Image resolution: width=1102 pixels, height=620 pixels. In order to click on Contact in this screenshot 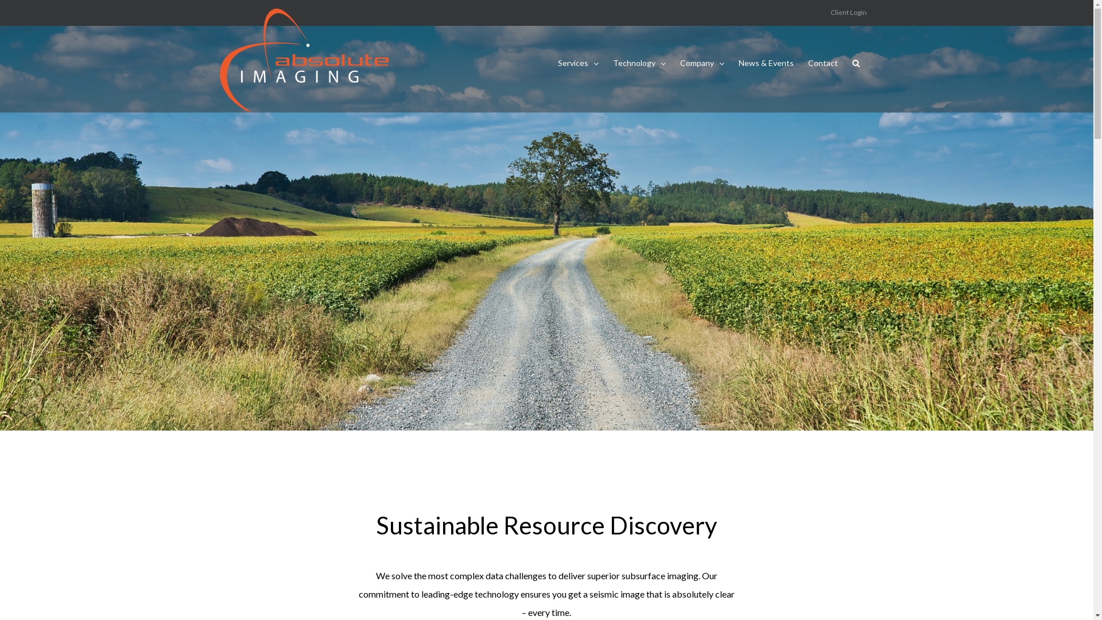, I will do `click(823, 63)`.